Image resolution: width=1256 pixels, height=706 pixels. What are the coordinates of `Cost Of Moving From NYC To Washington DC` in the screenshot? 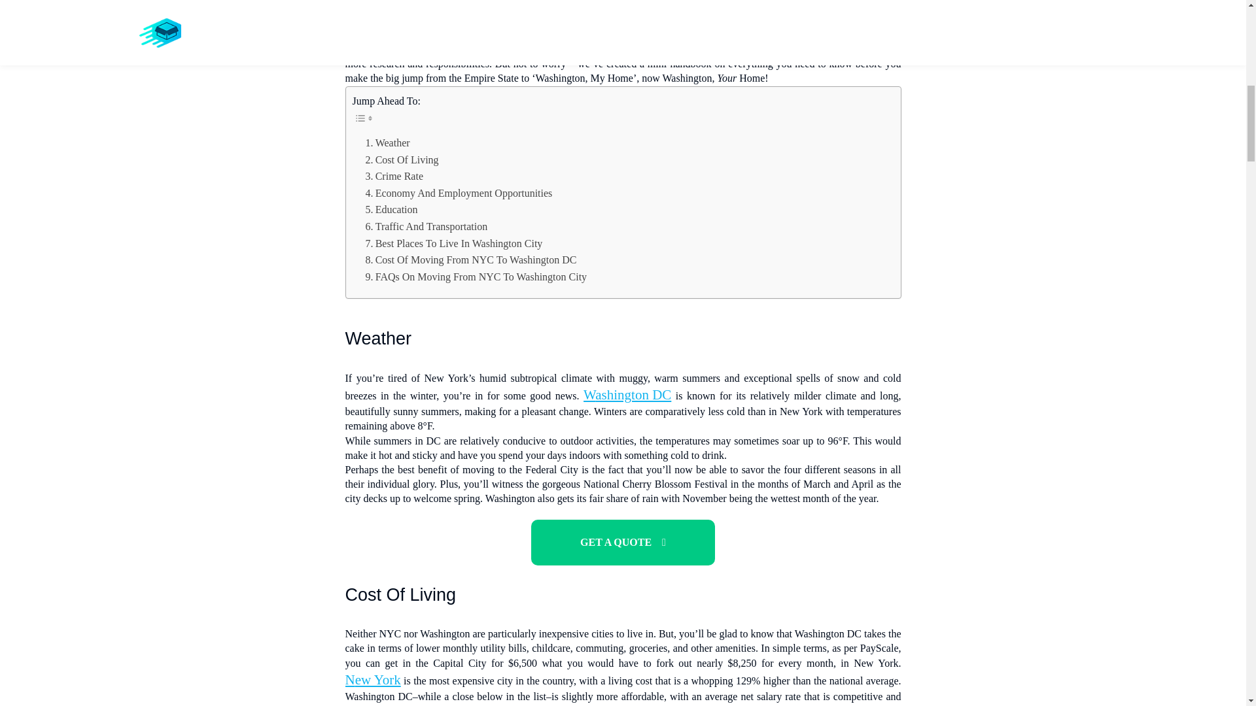 It's located at (471, 260).